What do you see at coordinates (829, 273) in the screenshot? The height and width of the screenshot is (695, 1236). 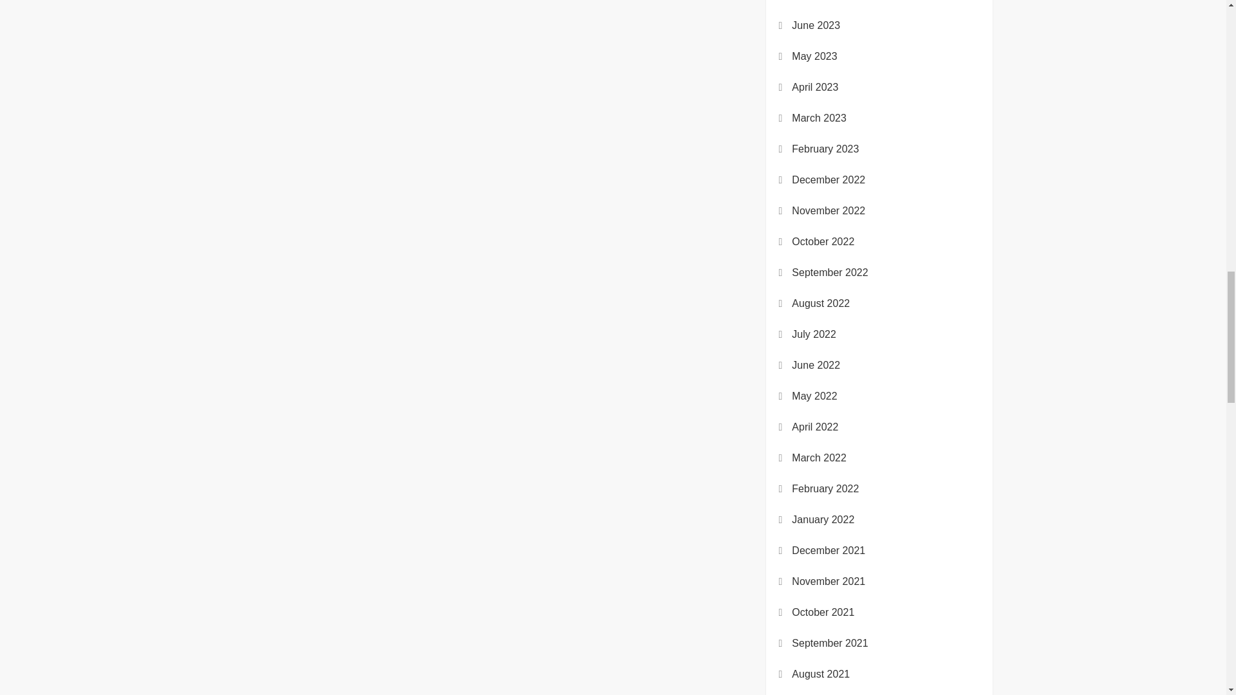 I see `September 2022` at bounding box center [829, 273].